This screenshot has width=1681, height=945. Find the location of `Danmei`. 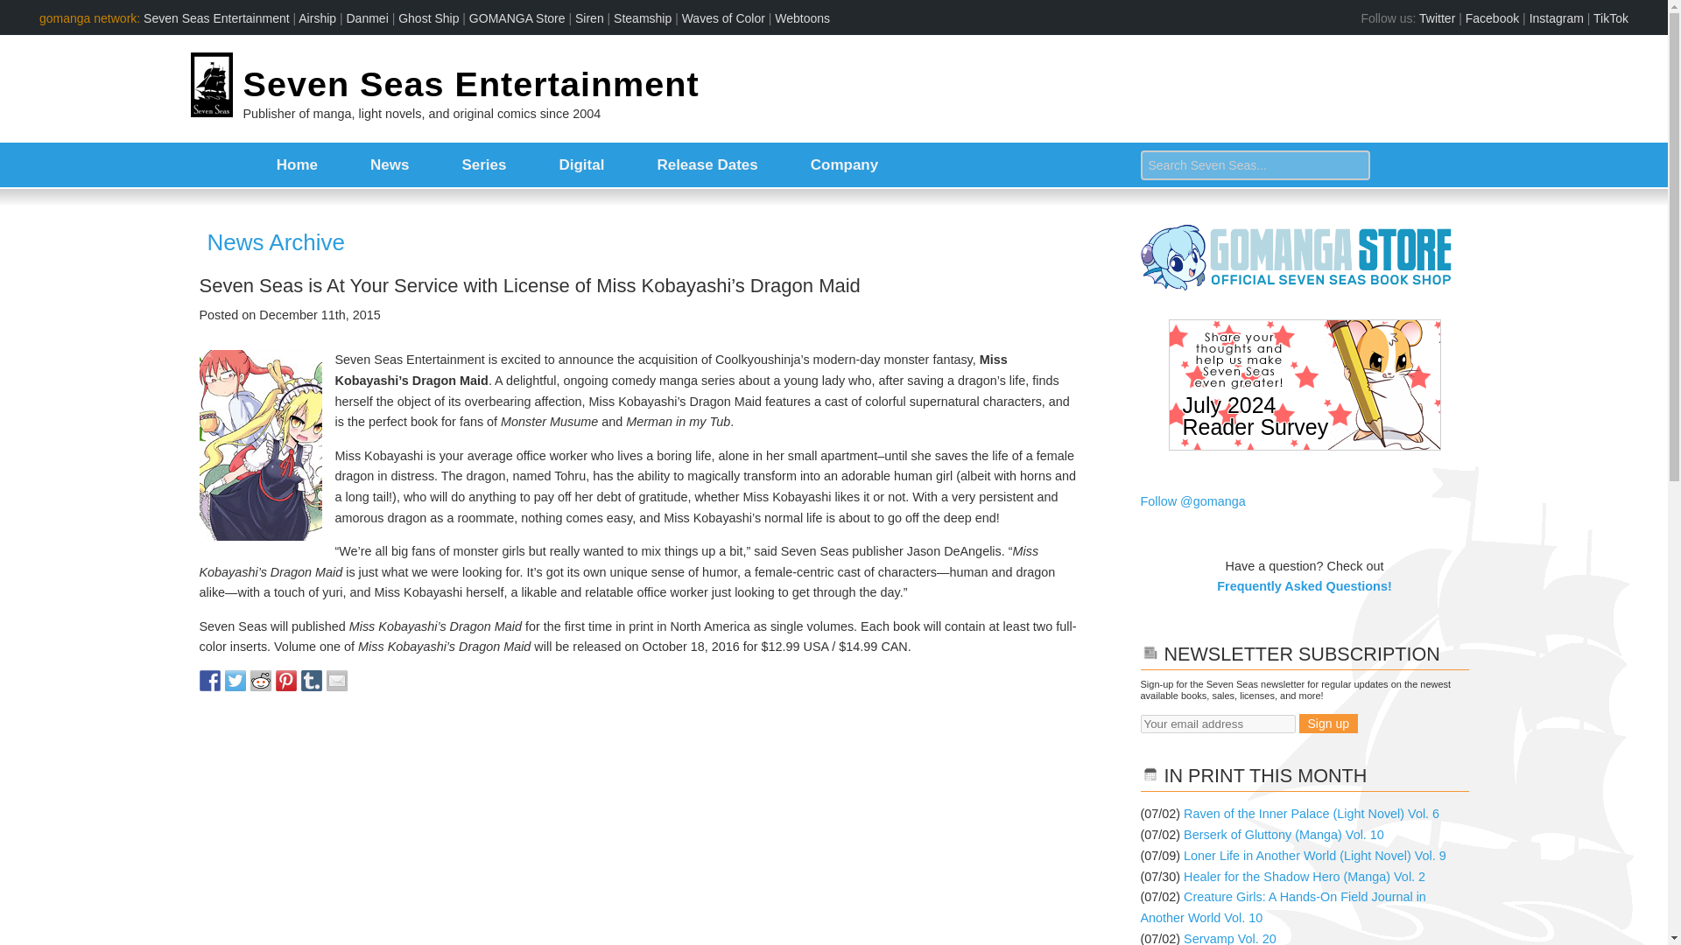

Danmei is located at coordinates (367, 17).